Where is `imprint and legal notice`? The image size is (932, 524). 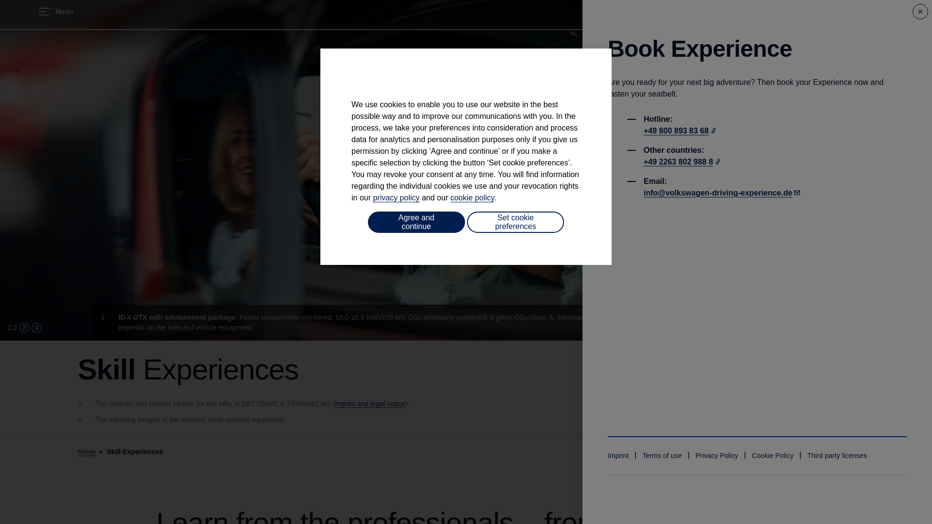 imprint and legal notice is located at coordinates (370, 404).